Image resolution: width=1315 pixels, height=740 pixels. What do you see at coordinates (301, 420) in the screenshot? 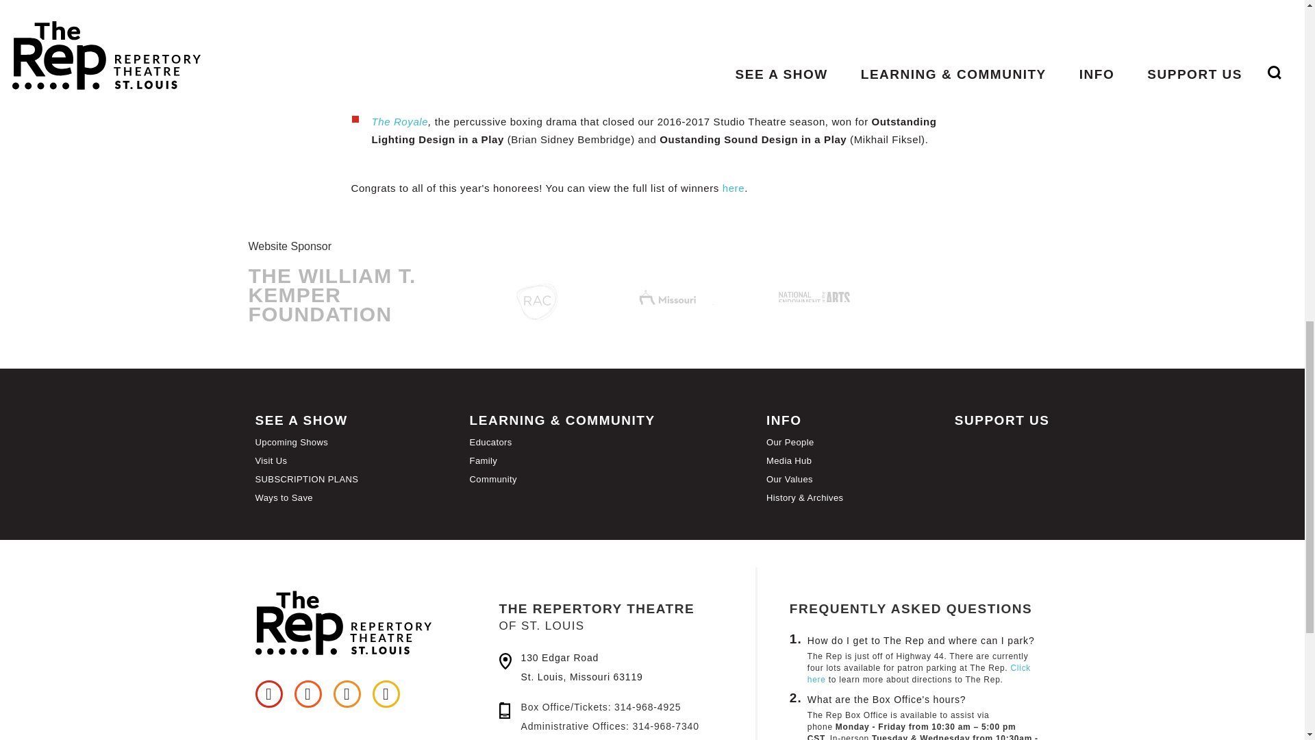
I see `SEE A SHOW` at bounding box center [301, 420].